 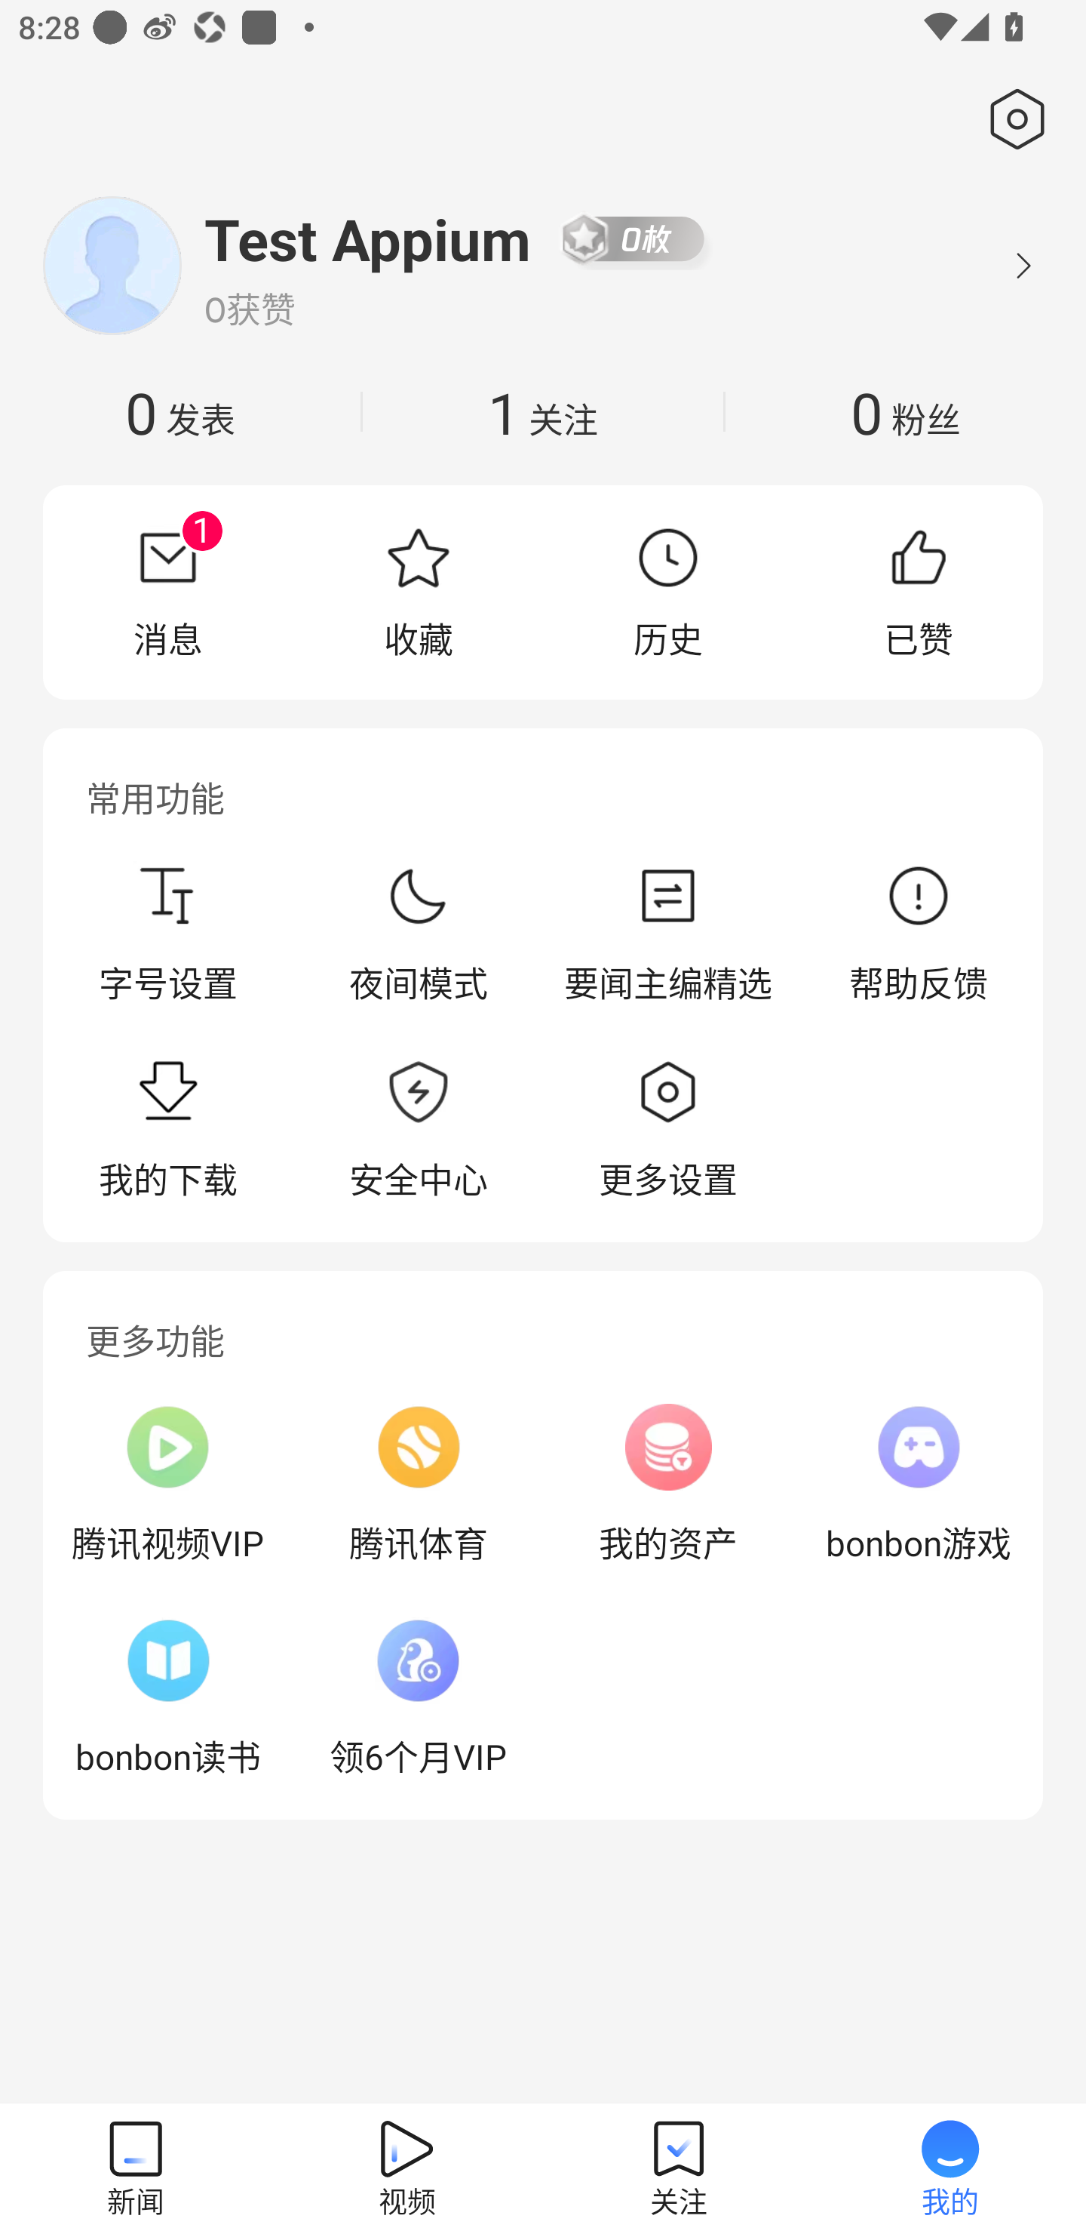 I want to click on 我的资产，可点击, so click(x=668, y=1484).